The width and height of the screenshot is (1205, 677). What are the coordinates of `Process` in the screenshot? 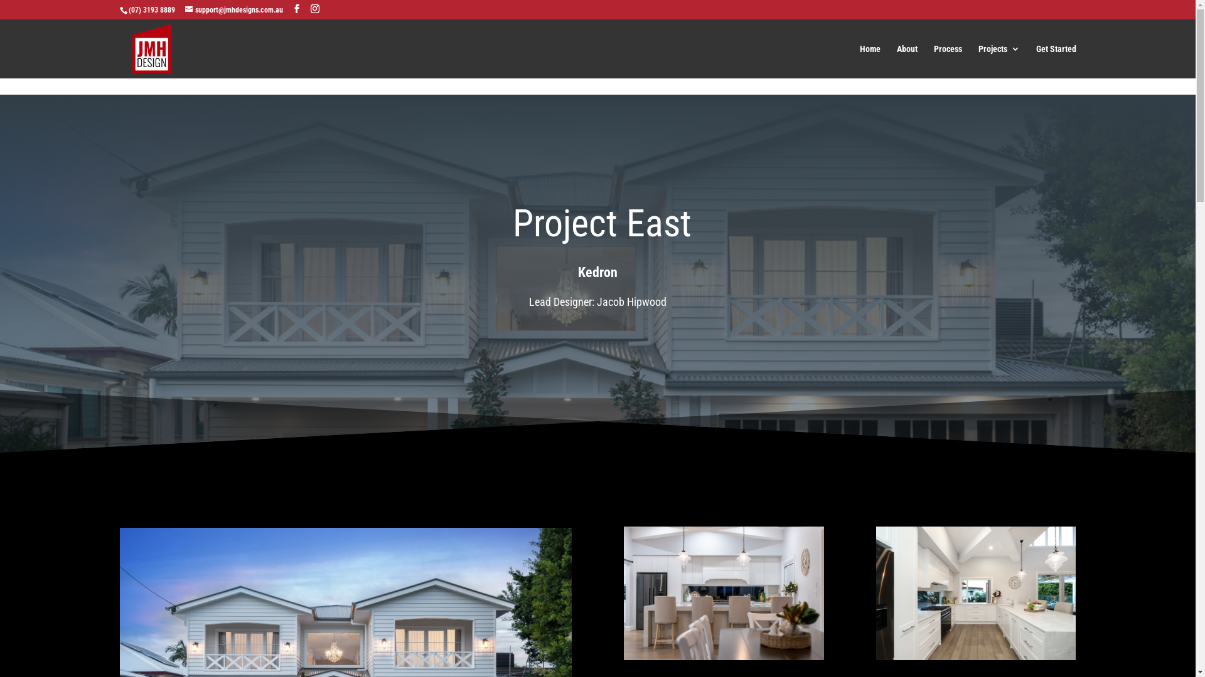 It's located at (948, 61).